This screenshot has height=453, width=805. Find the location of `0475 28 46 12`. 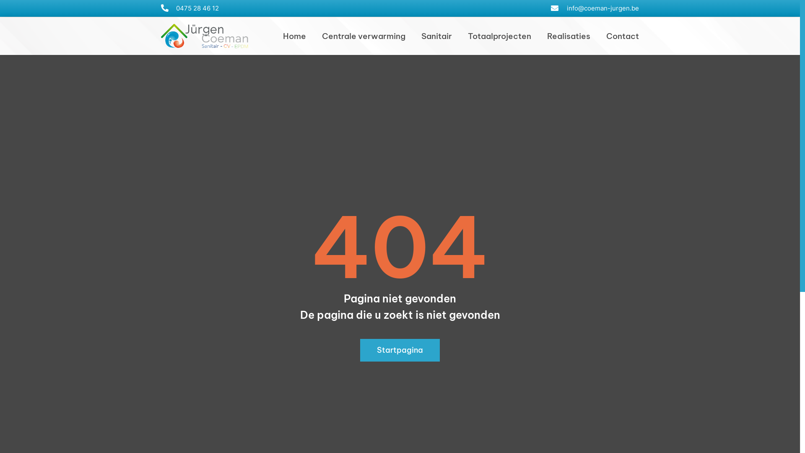

0475 28 46 12 is located at coordinates (190, 8).